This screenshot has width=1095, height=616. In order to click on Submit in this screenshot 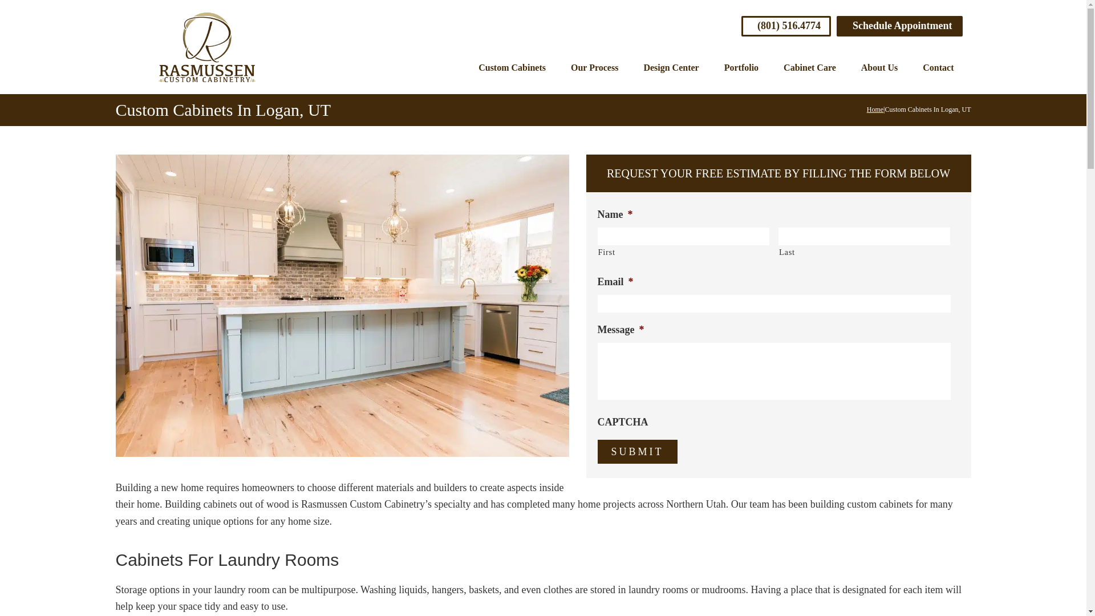, I will do `click(638, 452)`.